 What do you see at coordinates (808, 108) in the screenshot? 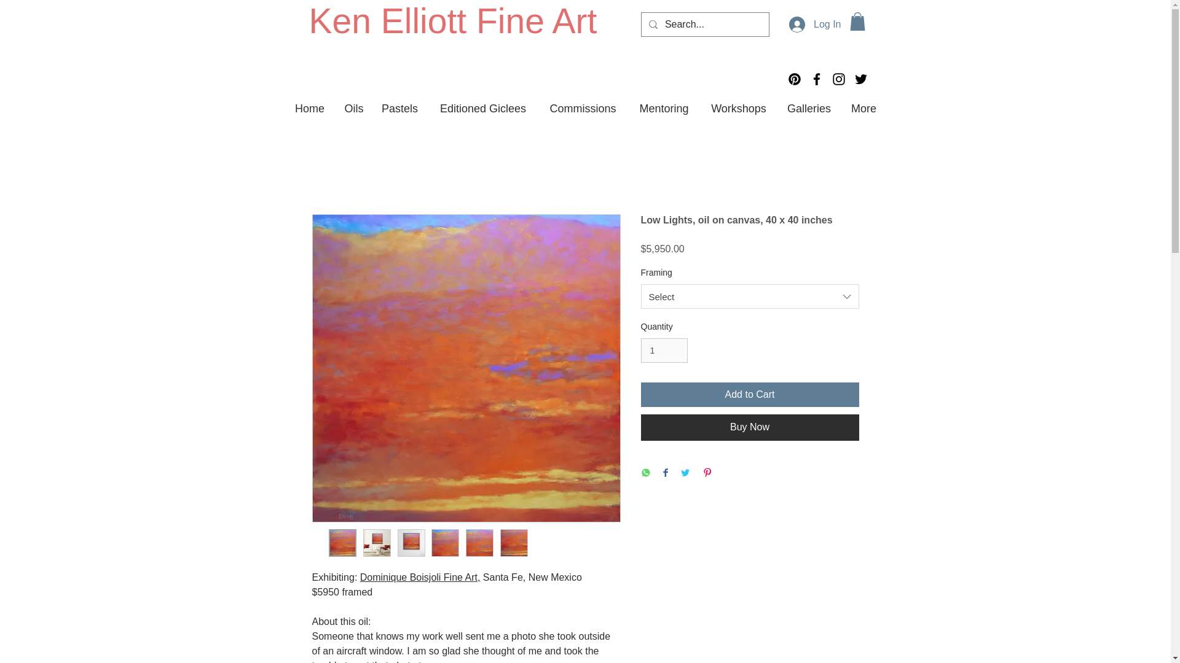
I see `Galleries` at bounding box center [808, 108].